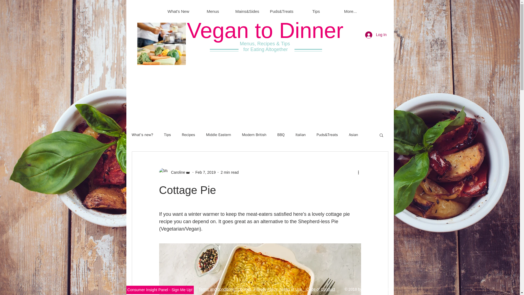  I want to click on Menus, so click(213, 11).